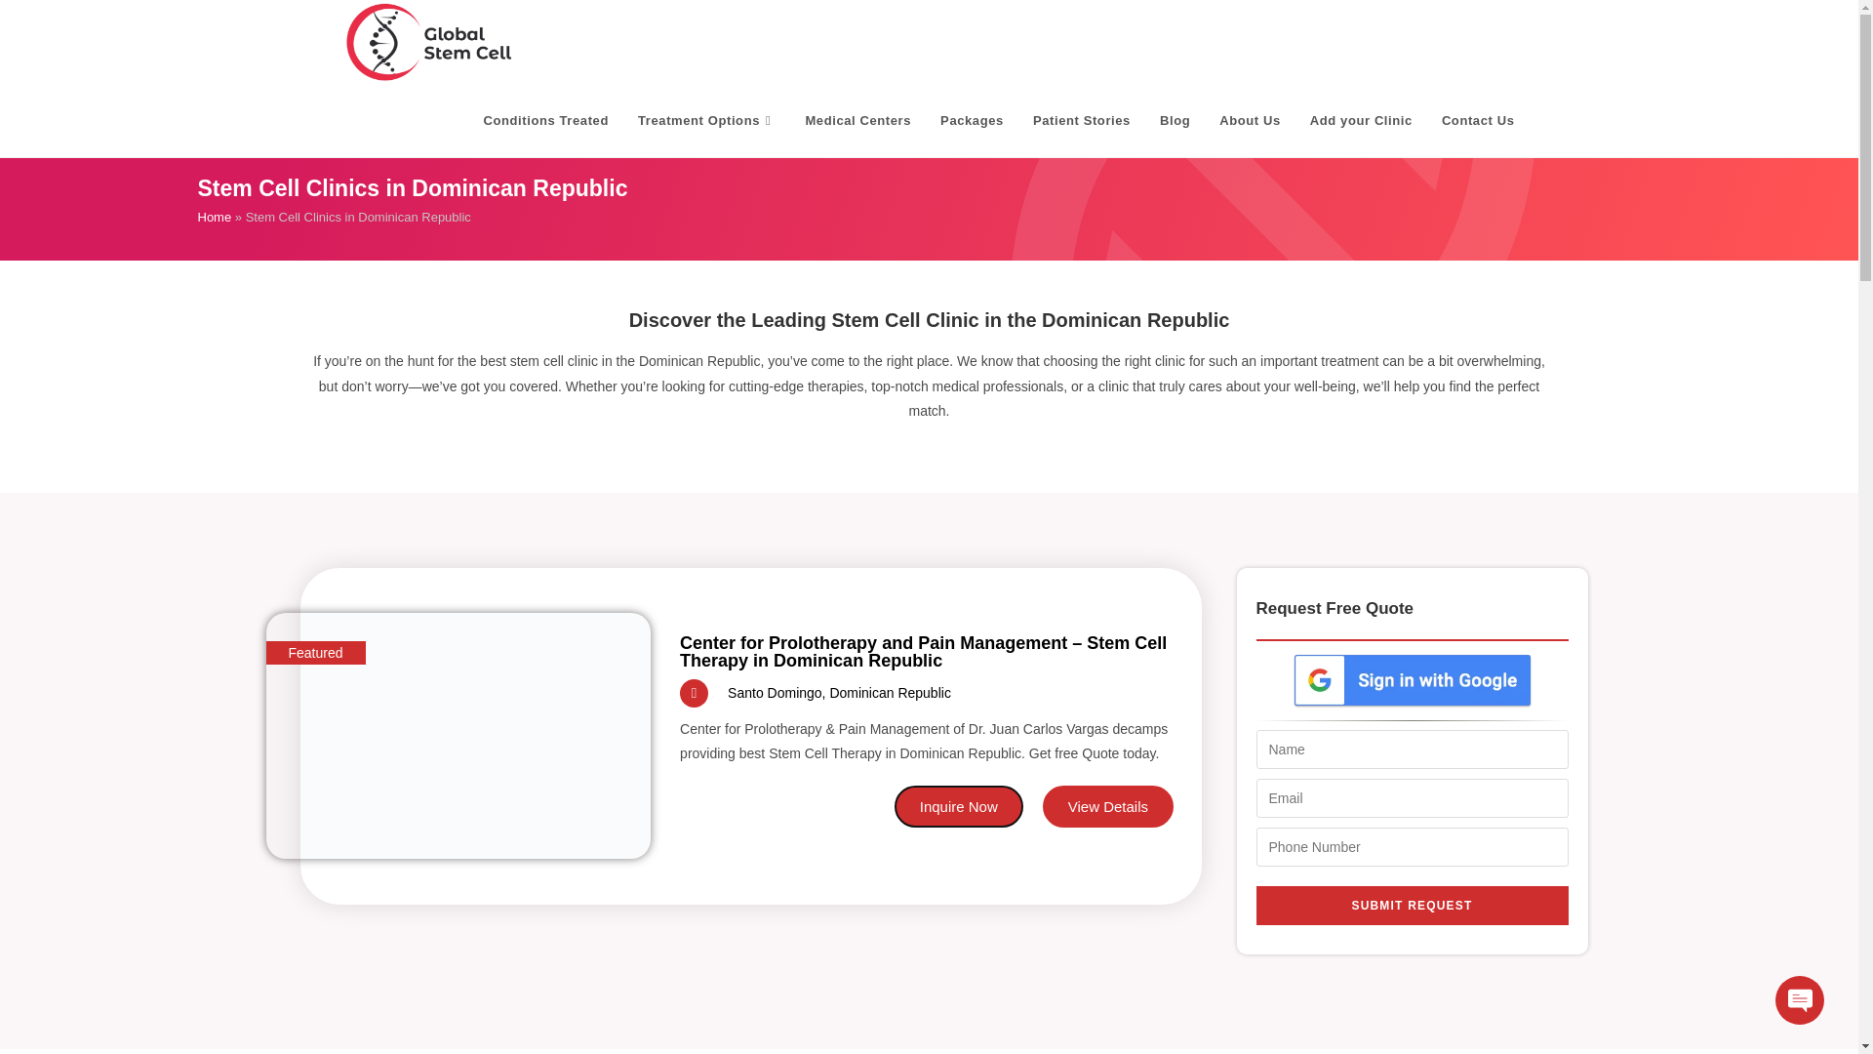  What do you see at coordinates (213, 217) in the screenshot?
I see `Home` at bounding box center [213, 217].